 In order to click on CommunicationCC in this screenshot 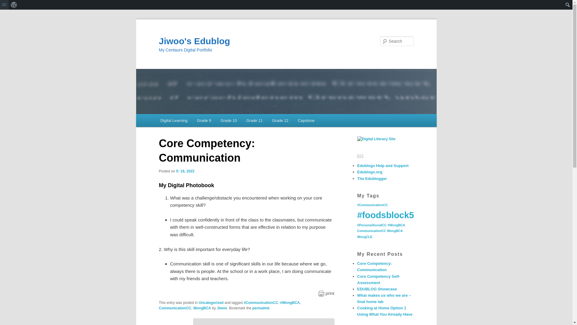, I will do `click(175, 308)`.